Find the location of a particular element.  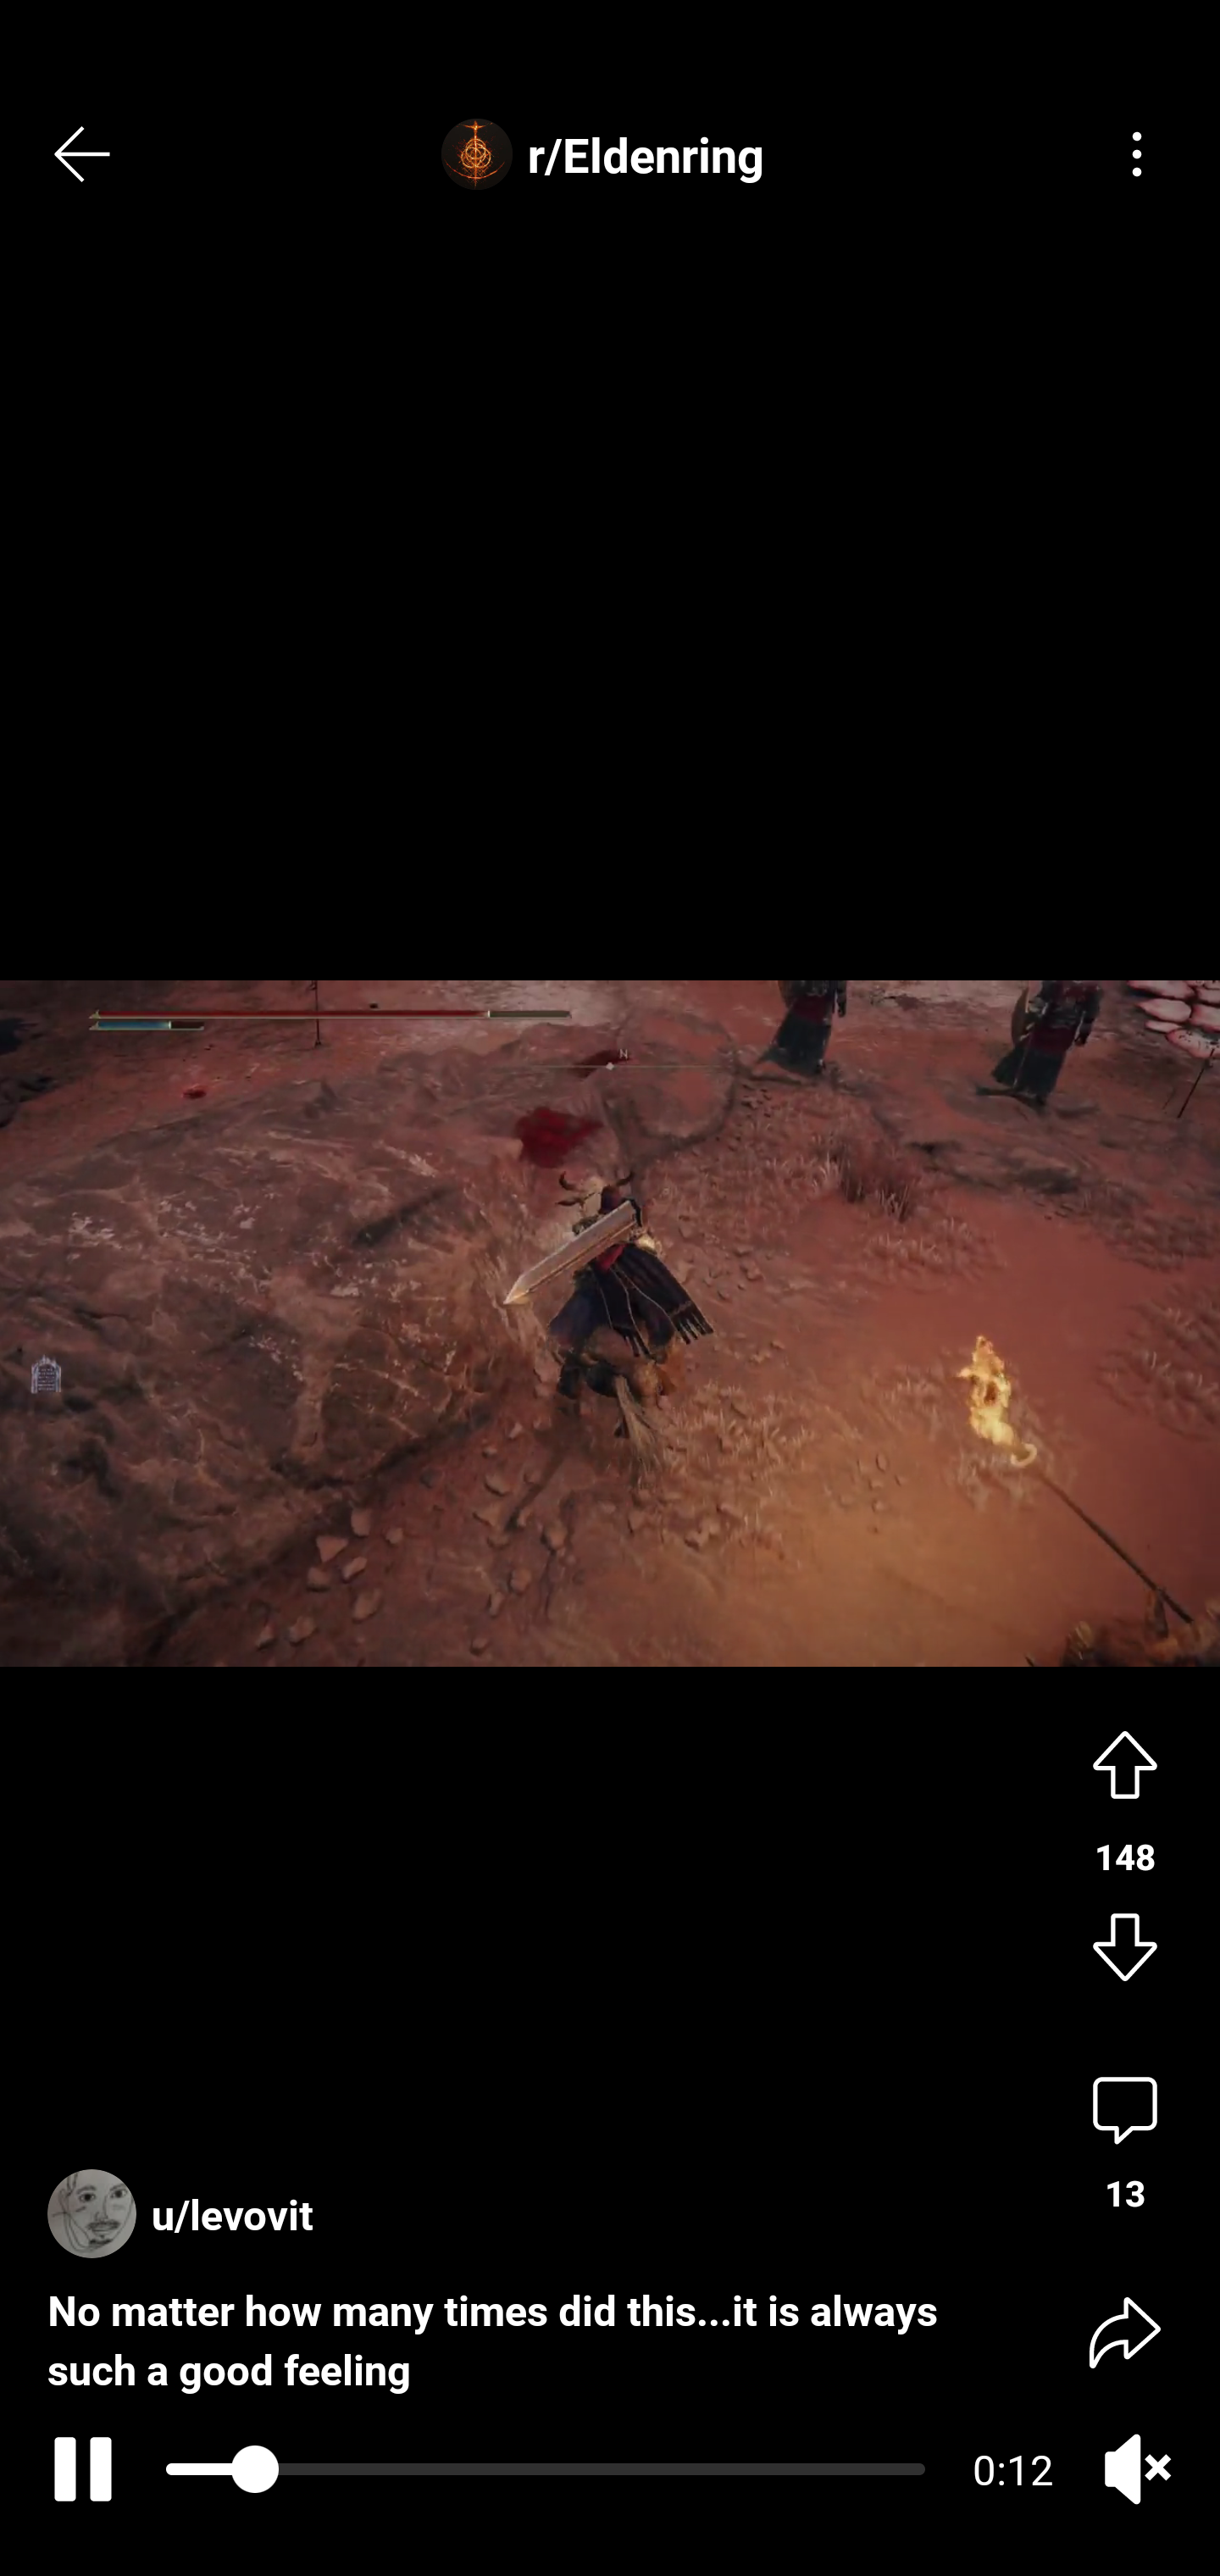

Unmute is located at coordinates (1137, 2469).